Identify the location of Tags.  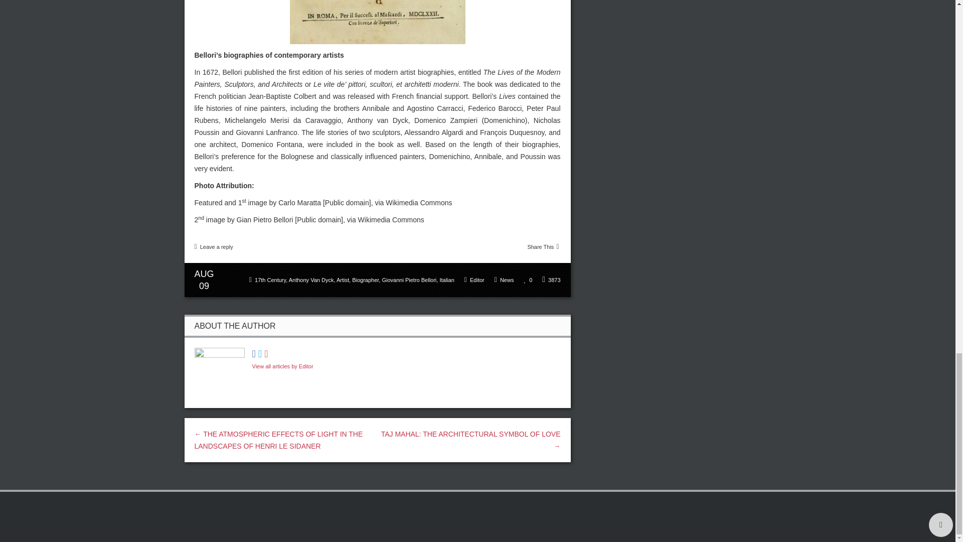
(352, 280).